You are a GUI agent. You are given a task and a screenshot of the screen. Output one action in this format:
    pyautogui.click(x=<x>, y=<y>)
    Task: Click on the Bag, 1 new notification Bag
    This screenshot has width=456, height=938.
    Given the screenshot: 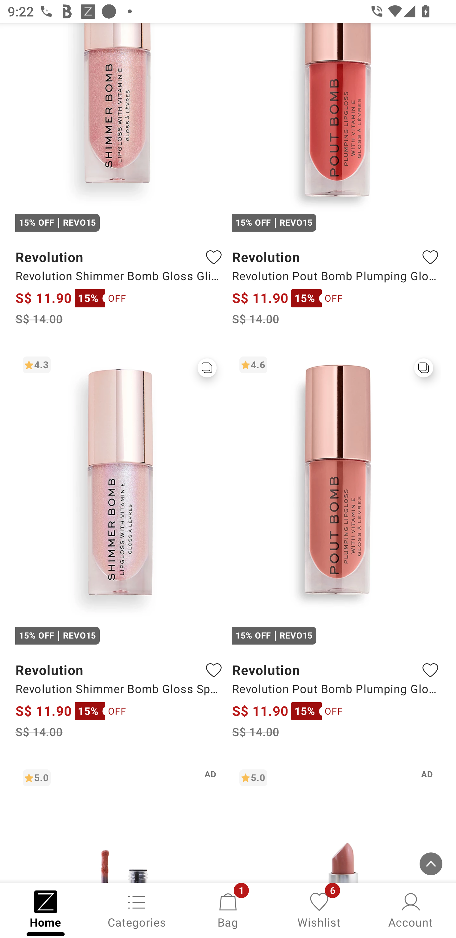 What is the action you would take?
    pyautogui.click(x=228, y=909)
    